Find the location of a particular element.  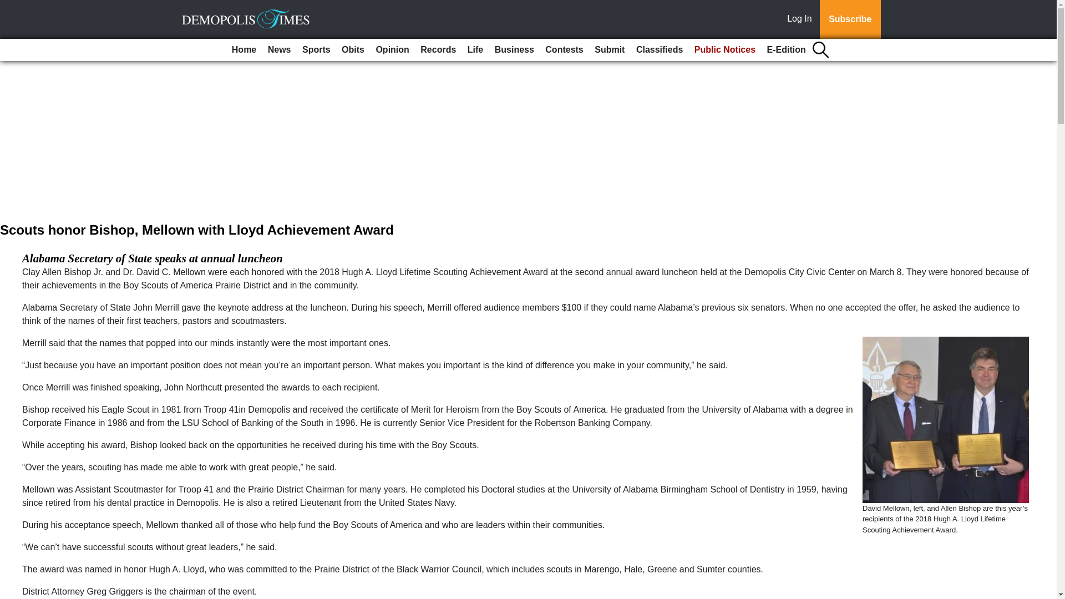

Records is located at coordinates (438, 50).